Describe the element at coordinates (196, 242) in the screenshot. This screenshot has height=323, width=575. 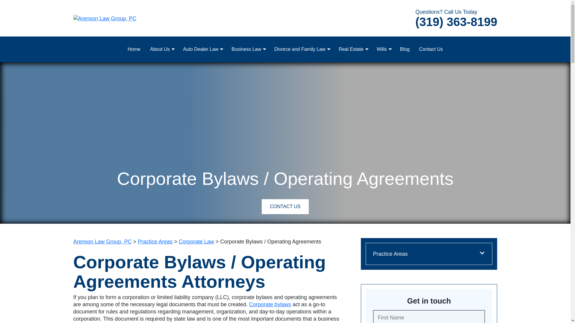
I see `Go to Corporate Law.` at that location.